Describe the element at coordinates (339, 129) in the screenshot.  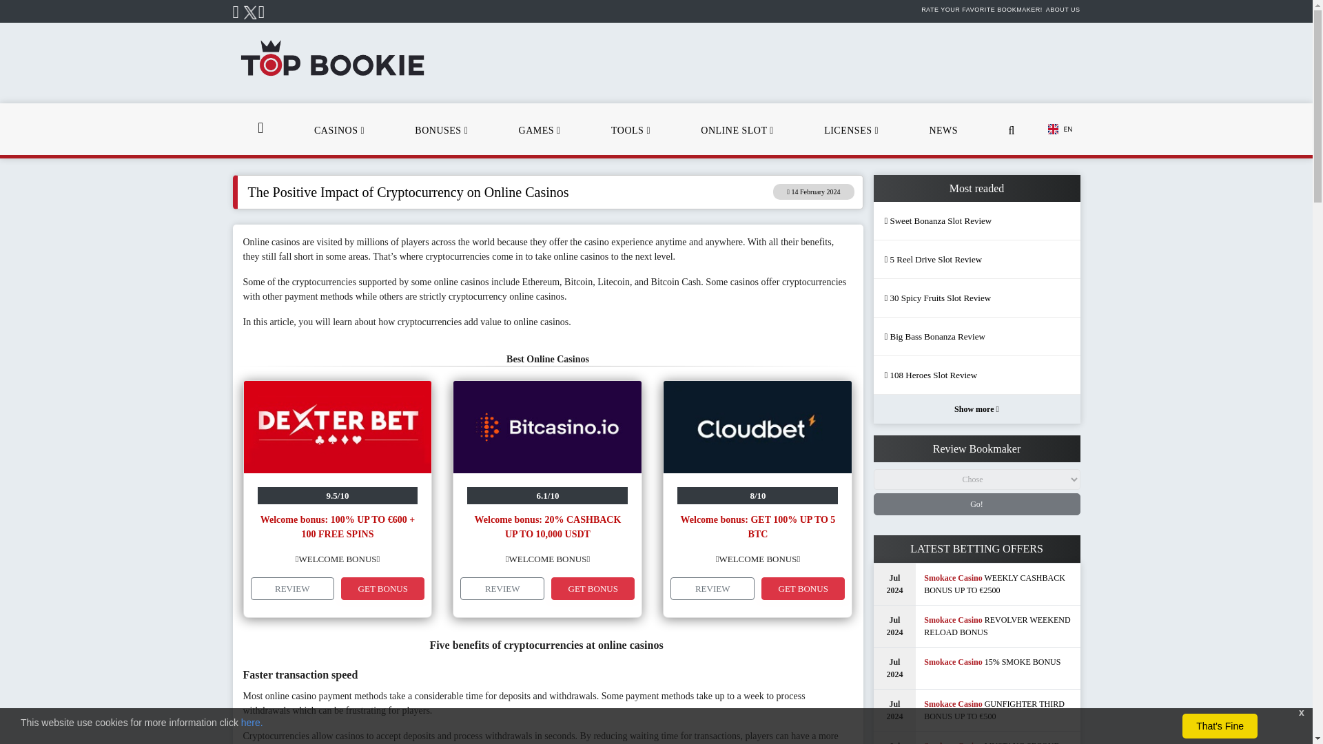
I see `CASINOS` at that location.